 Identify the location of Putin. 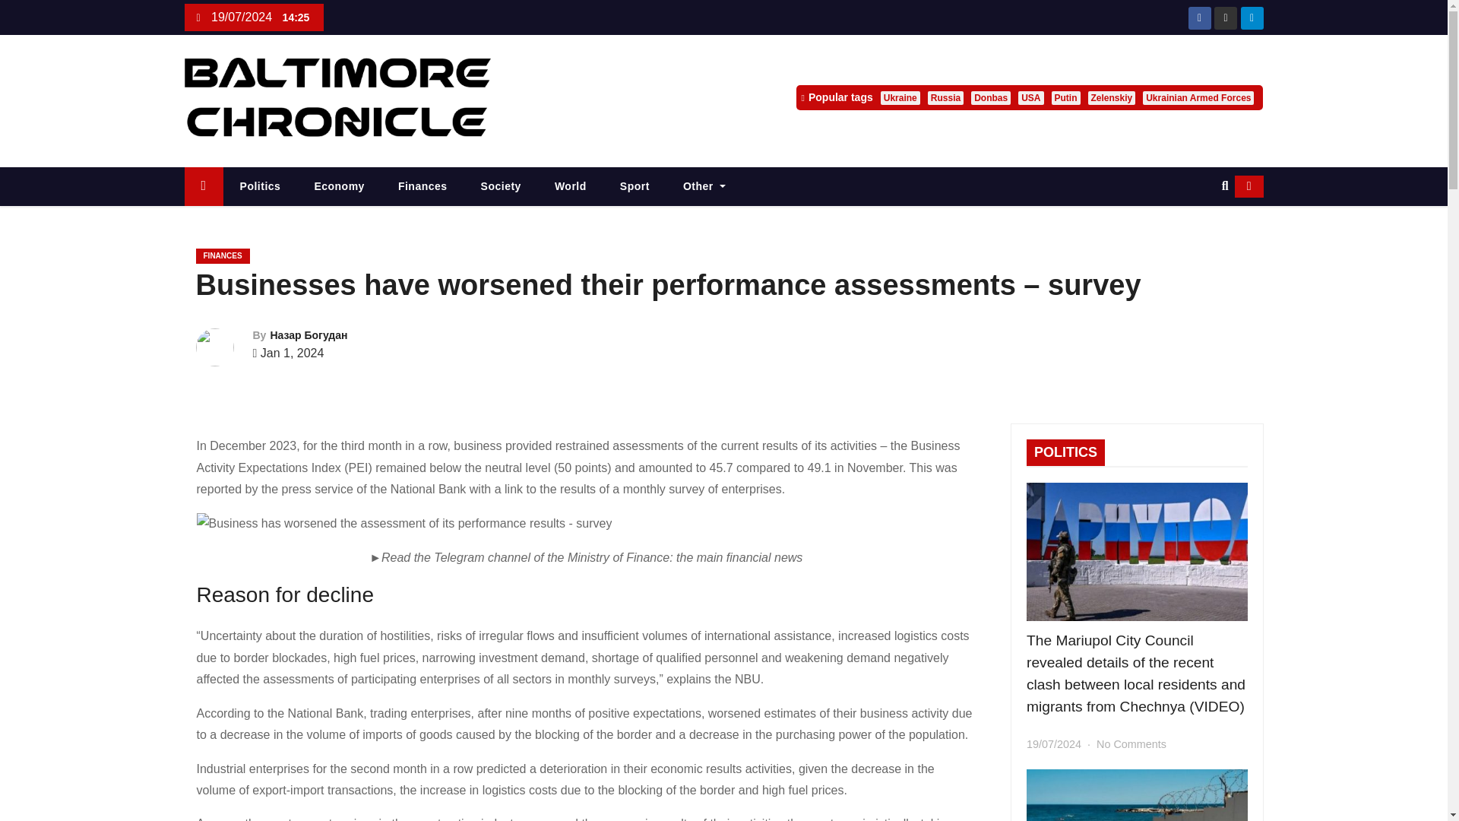
(1066, 97).